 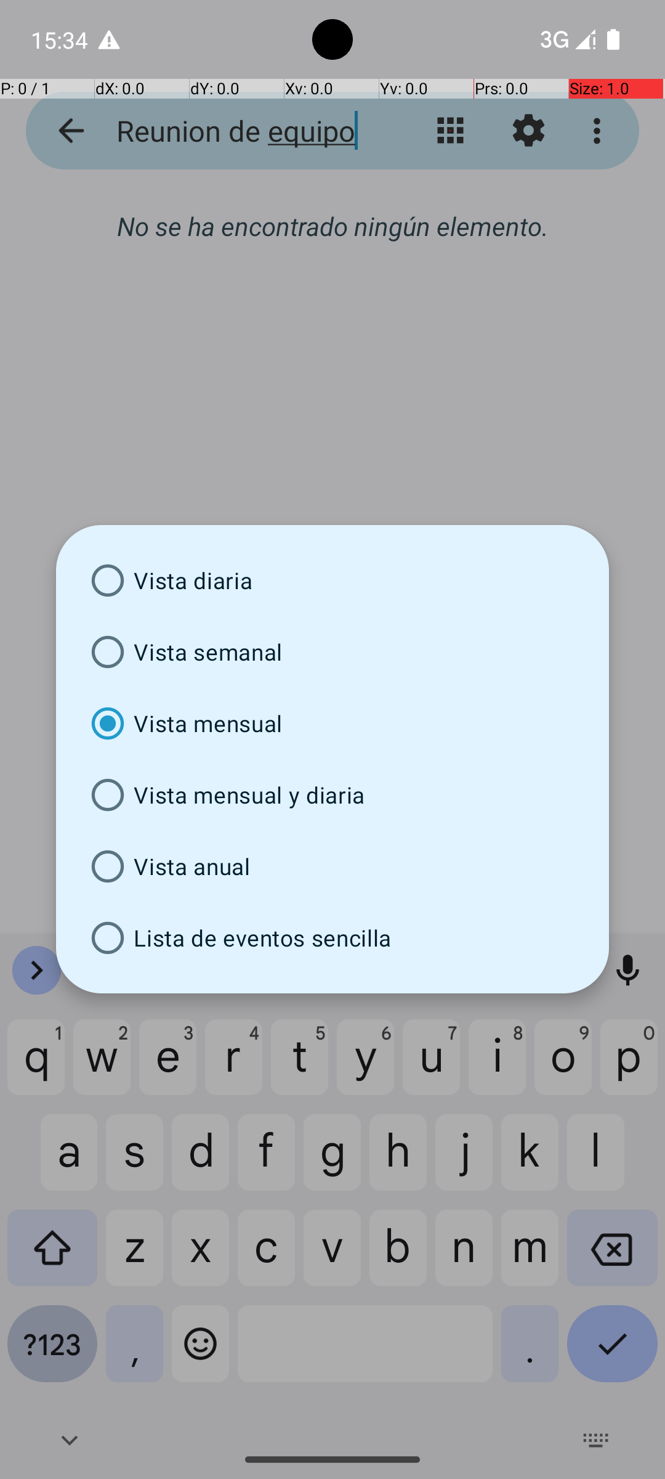 I want to click on Vista anual, so click(x=332, y=866).